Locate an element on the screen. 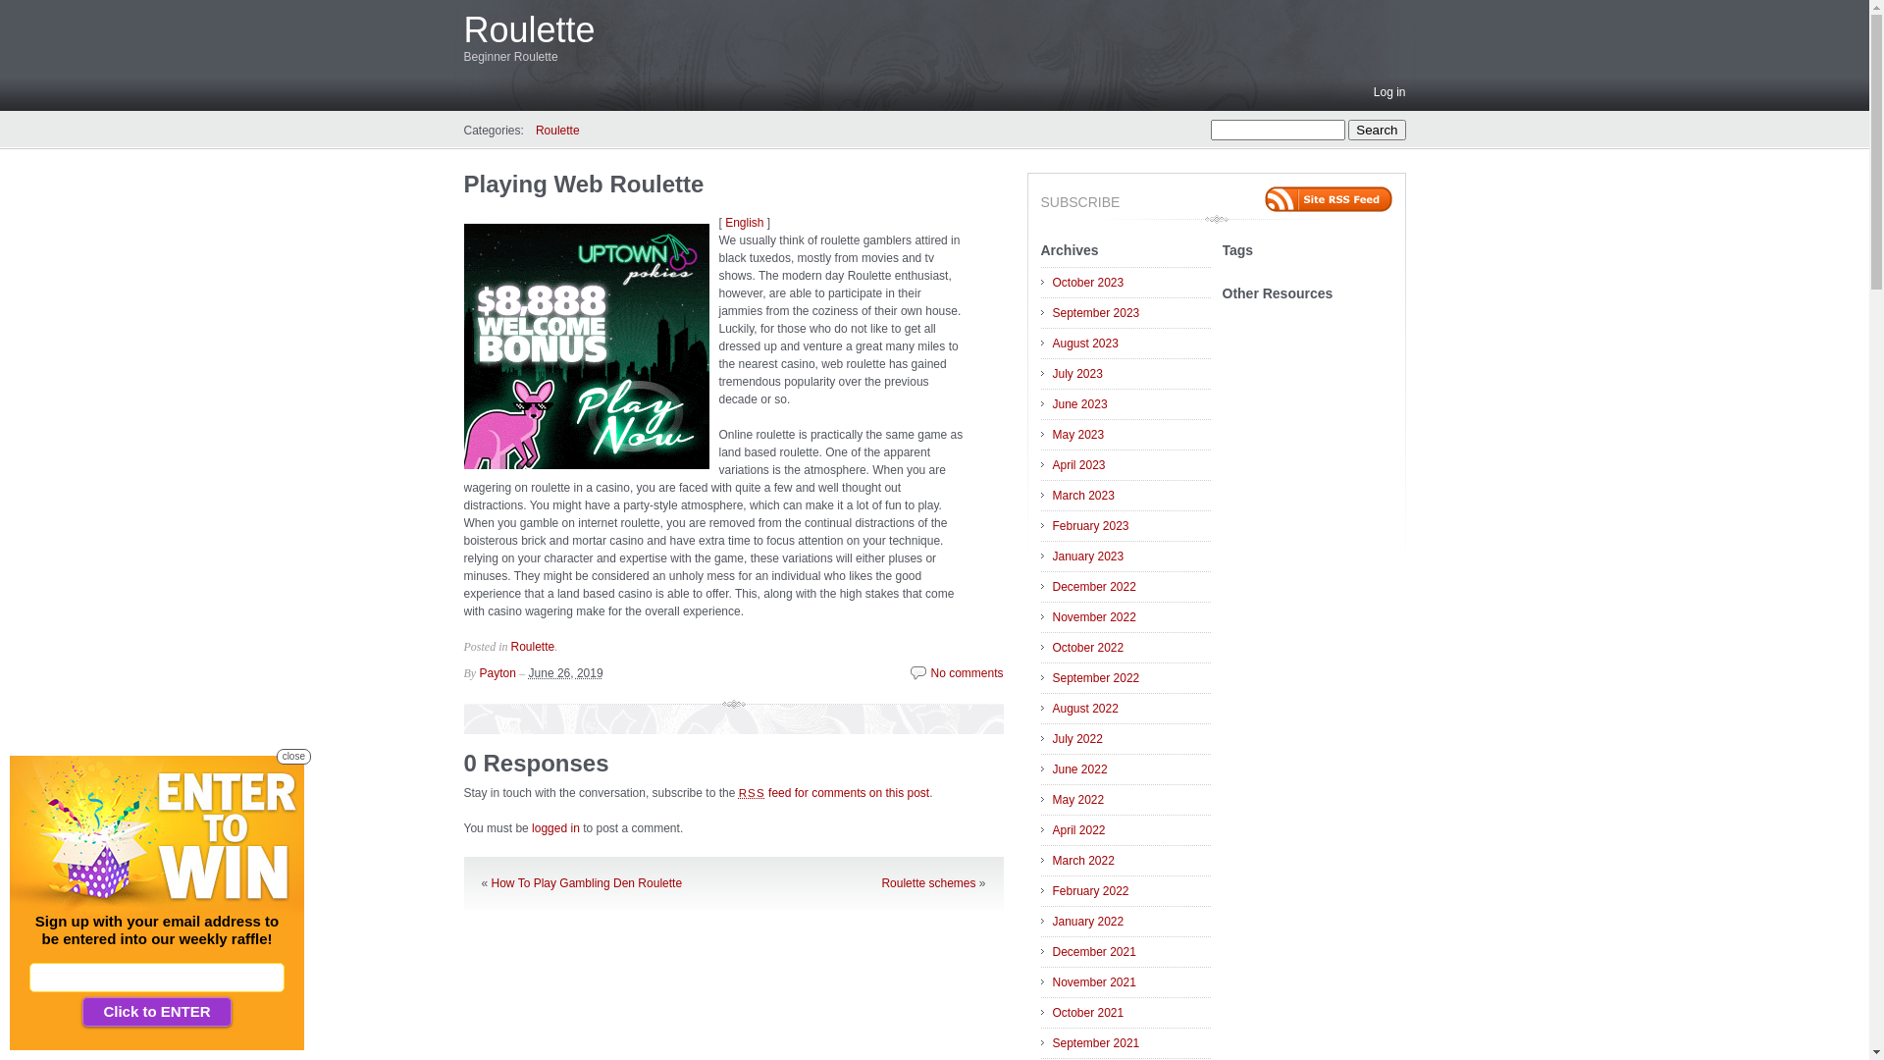 This screenshot has height=1060, width=1884. November 2021 is located at coordinates (1130, 982).